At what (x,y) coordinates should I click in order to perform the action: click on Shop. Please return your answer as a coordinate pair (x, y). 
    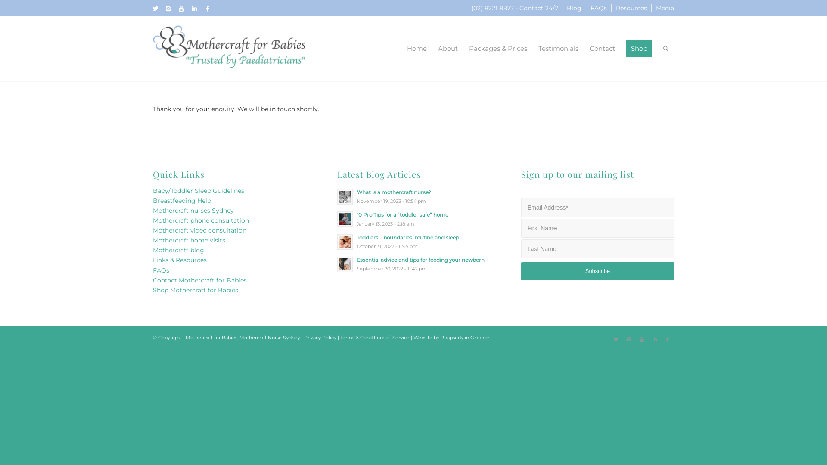
    Looking at the image, I should click on (639, 49).